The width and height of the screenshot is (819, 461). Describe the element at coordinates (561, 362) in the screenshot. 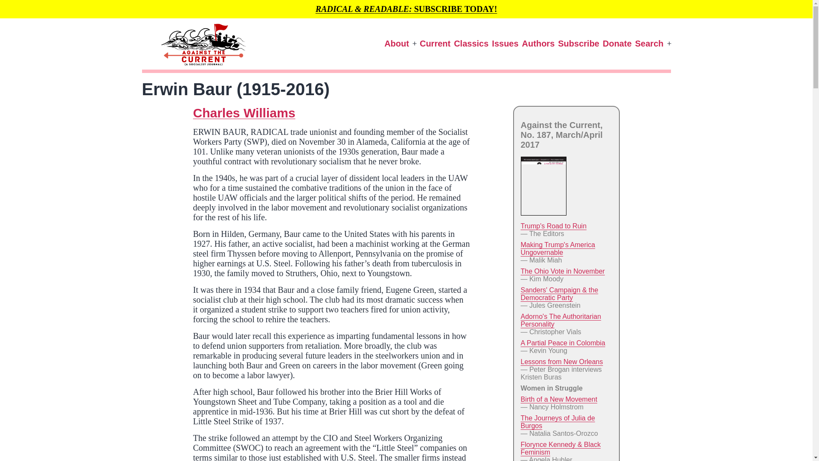

I see `Lessons from New Orleans` at that location.